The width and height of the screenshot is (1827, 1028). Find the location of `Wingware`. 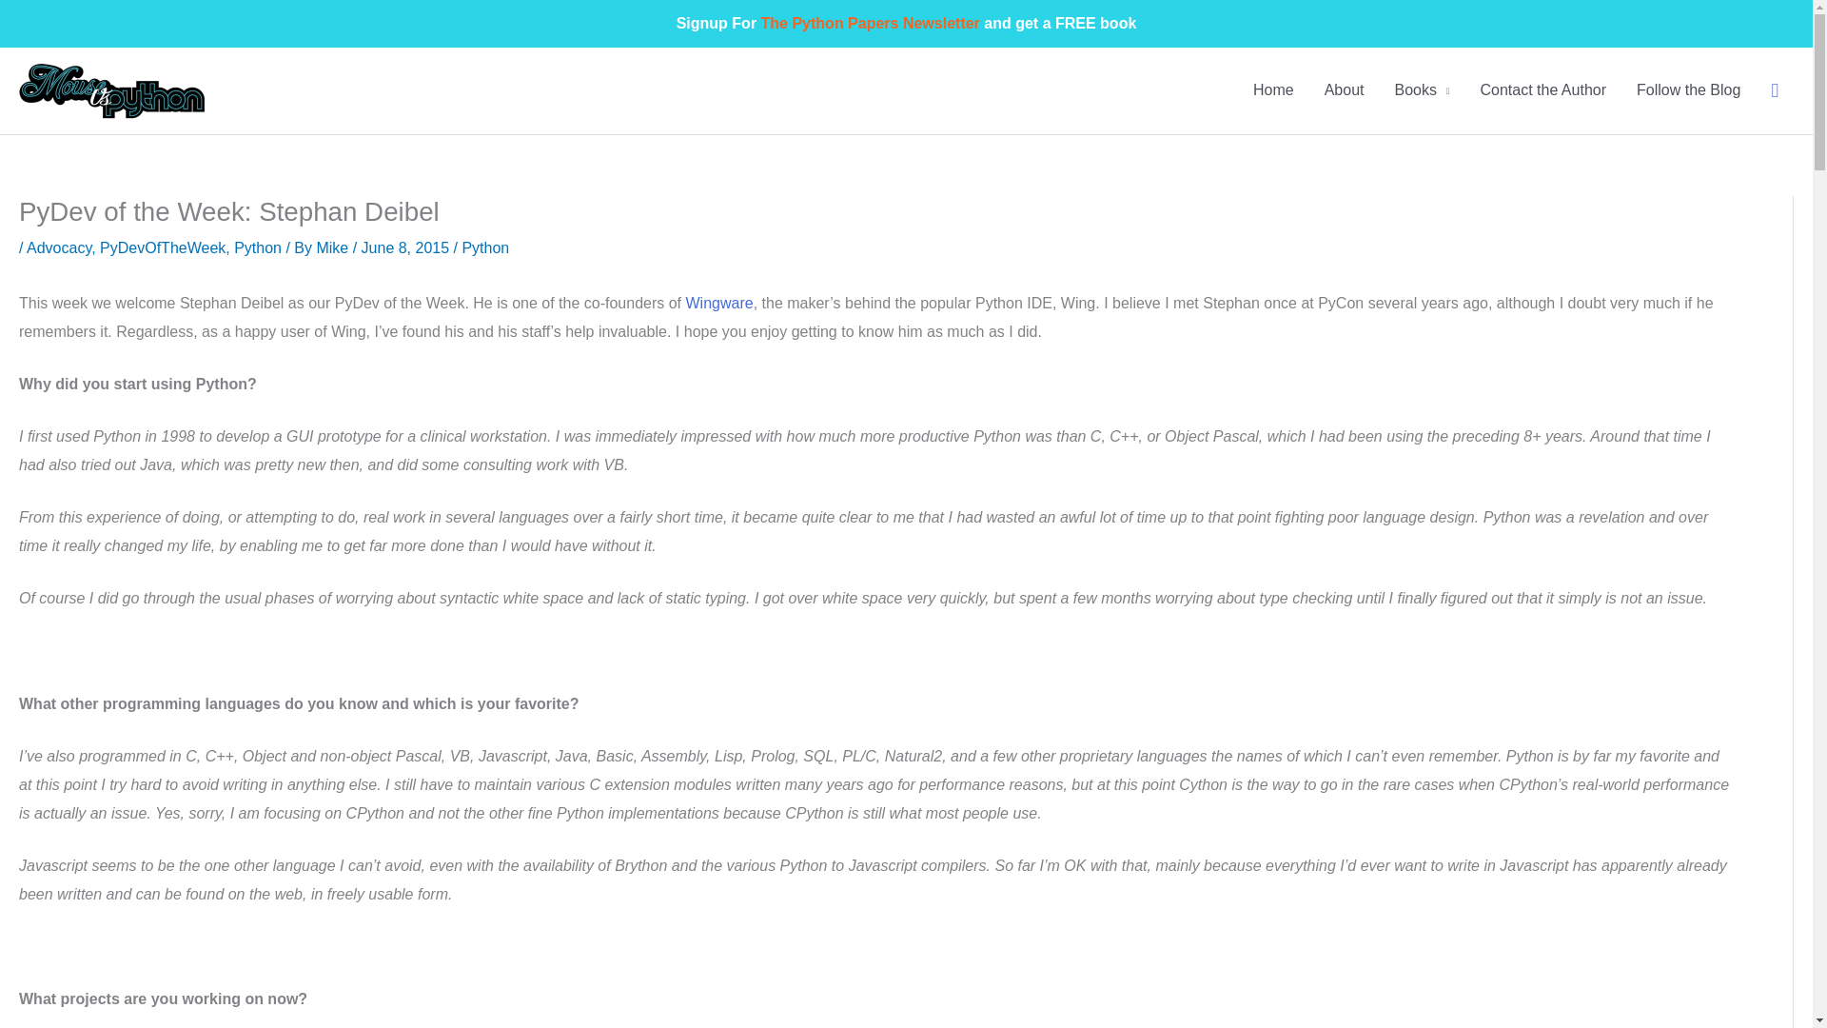

Wingware is located at coordinates (719, 303).